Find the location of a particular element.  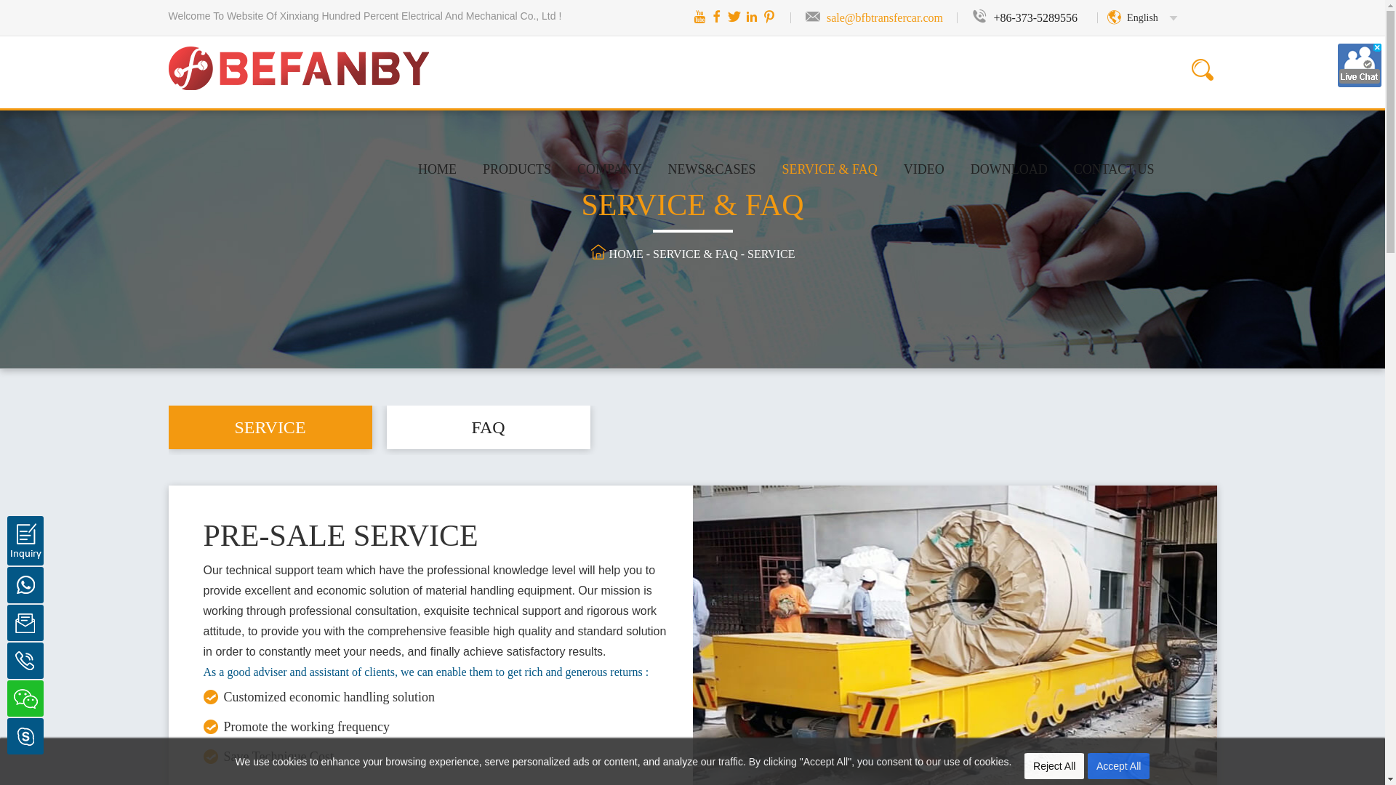

linkedin is located at coordinates (752, 16).